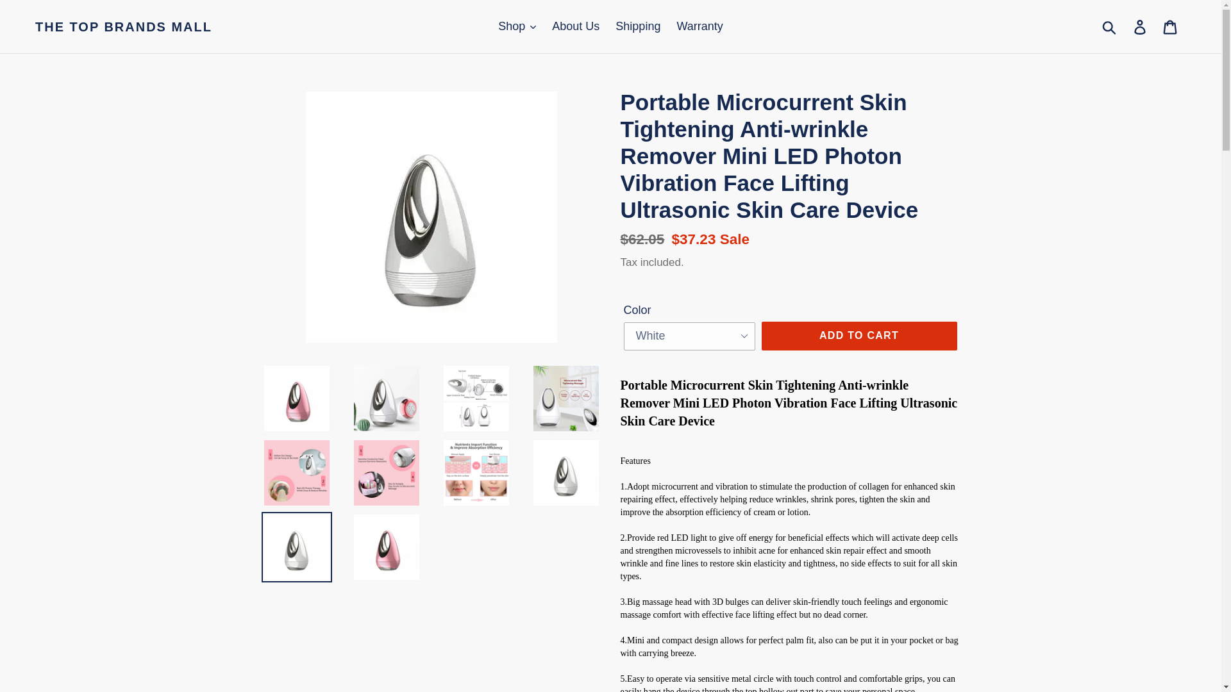 The image size is (1231, 692). What do you see at coordinates (1141, 26) in the screenshot?
I see `Log in` at bounding box center [1141, 26].